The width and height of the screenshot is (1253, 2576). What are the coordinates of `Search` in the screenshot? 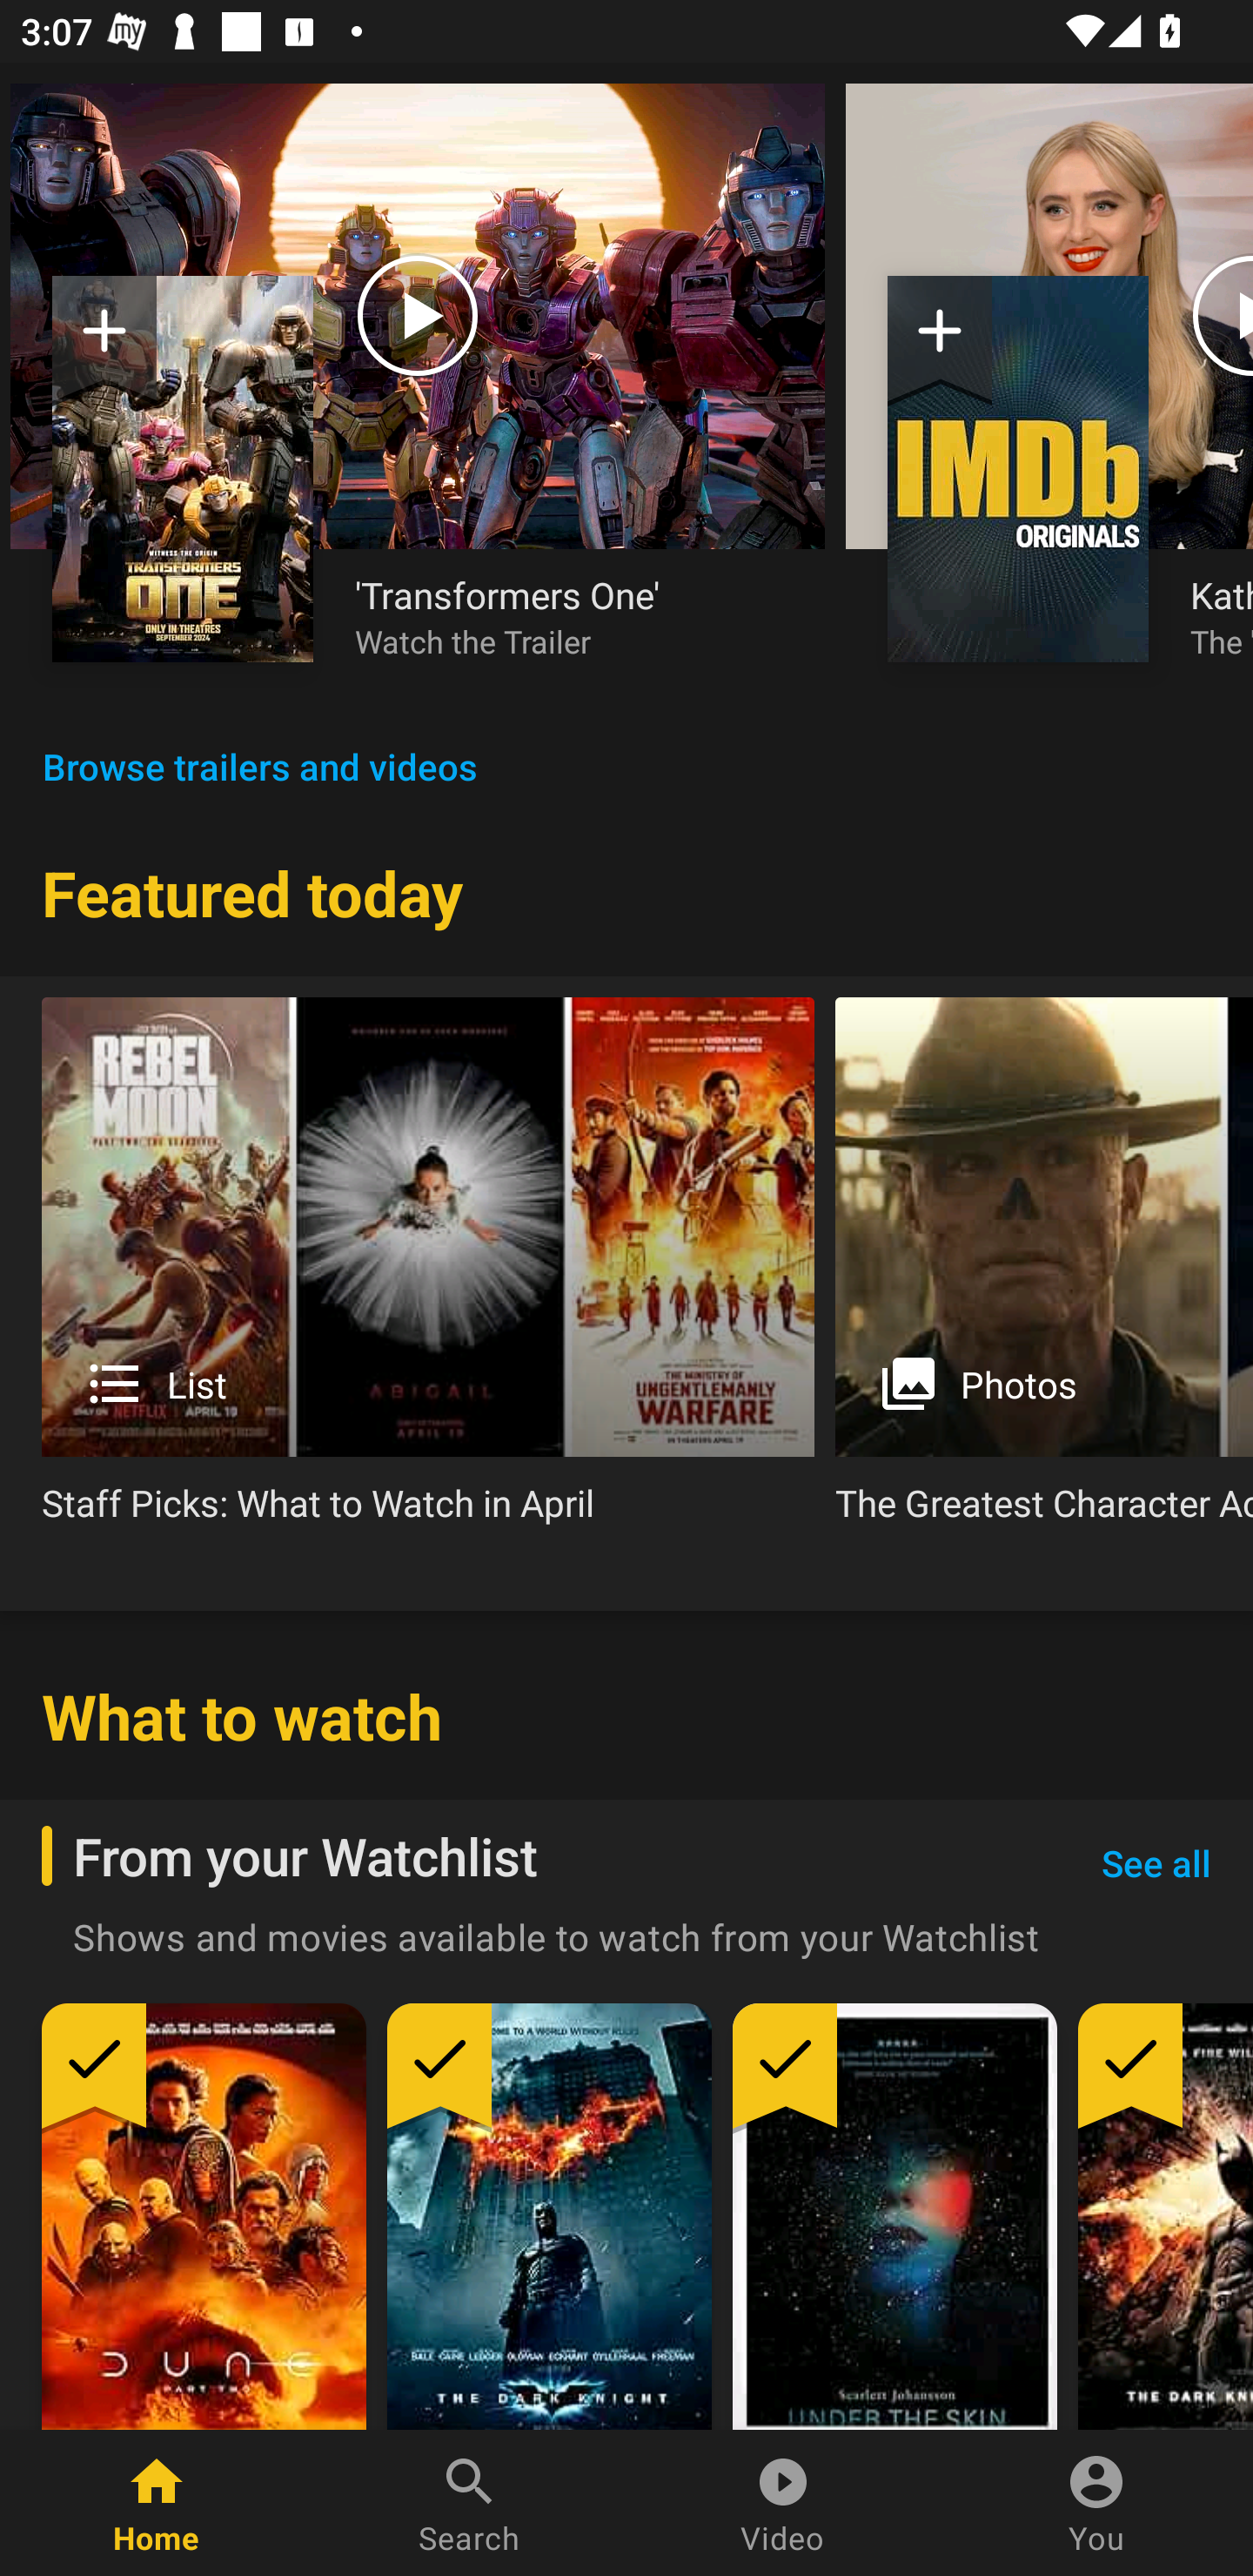 It's located at (470, 2503).